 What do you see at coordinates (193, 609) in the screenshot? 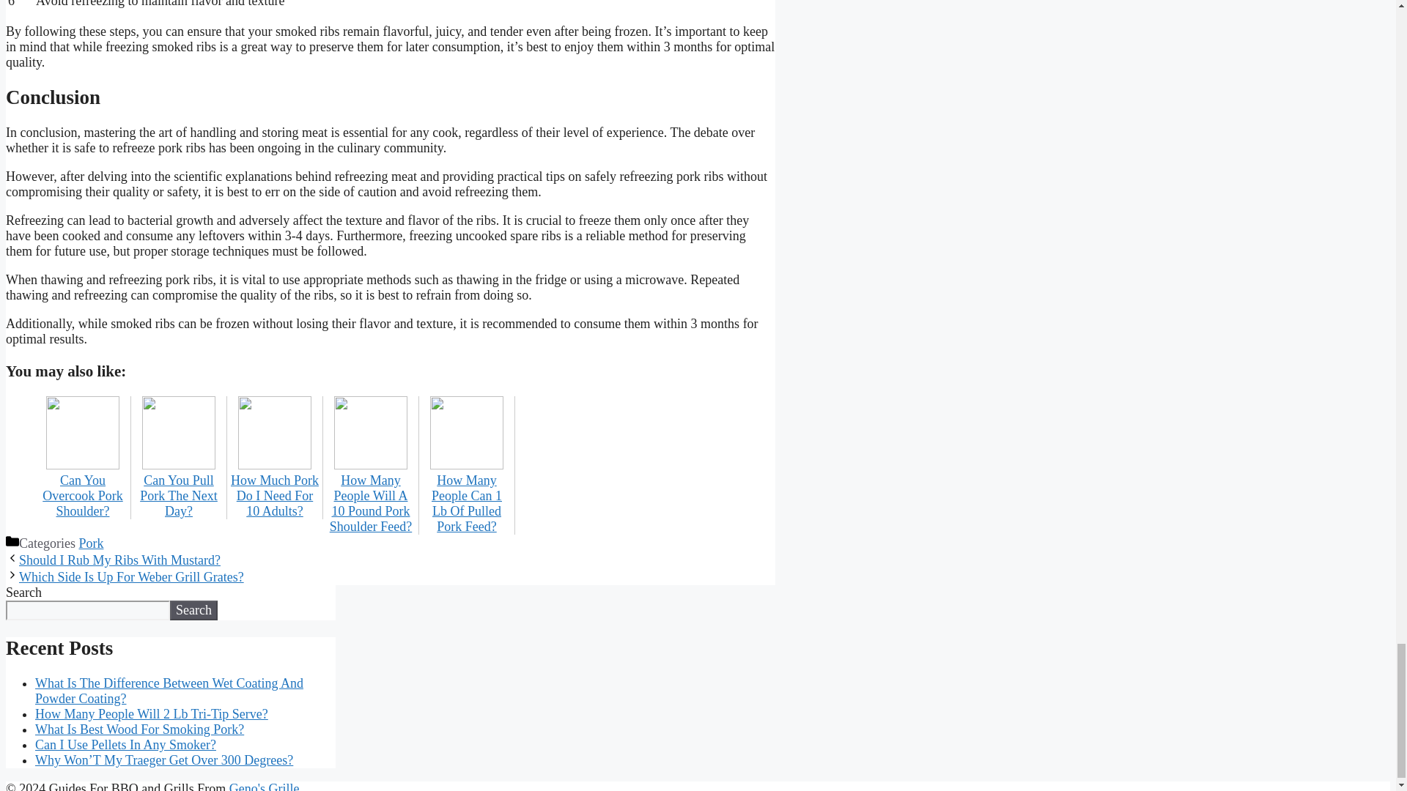
I see `Search` at bounding box center [193, 609].